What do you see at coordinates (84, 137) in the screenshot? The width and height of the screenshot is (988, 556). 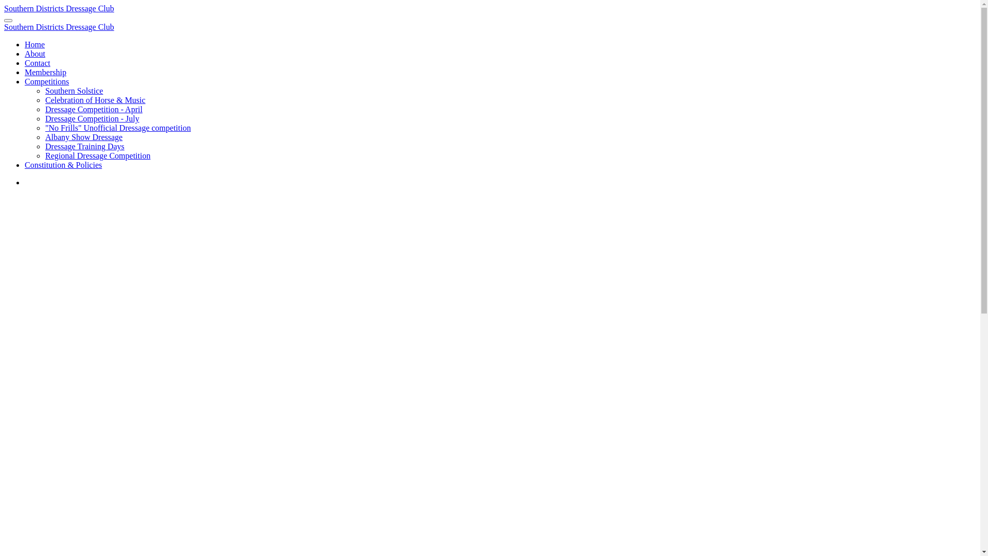 I see `Albany Show Dressage` at bounding box center [84, 137].